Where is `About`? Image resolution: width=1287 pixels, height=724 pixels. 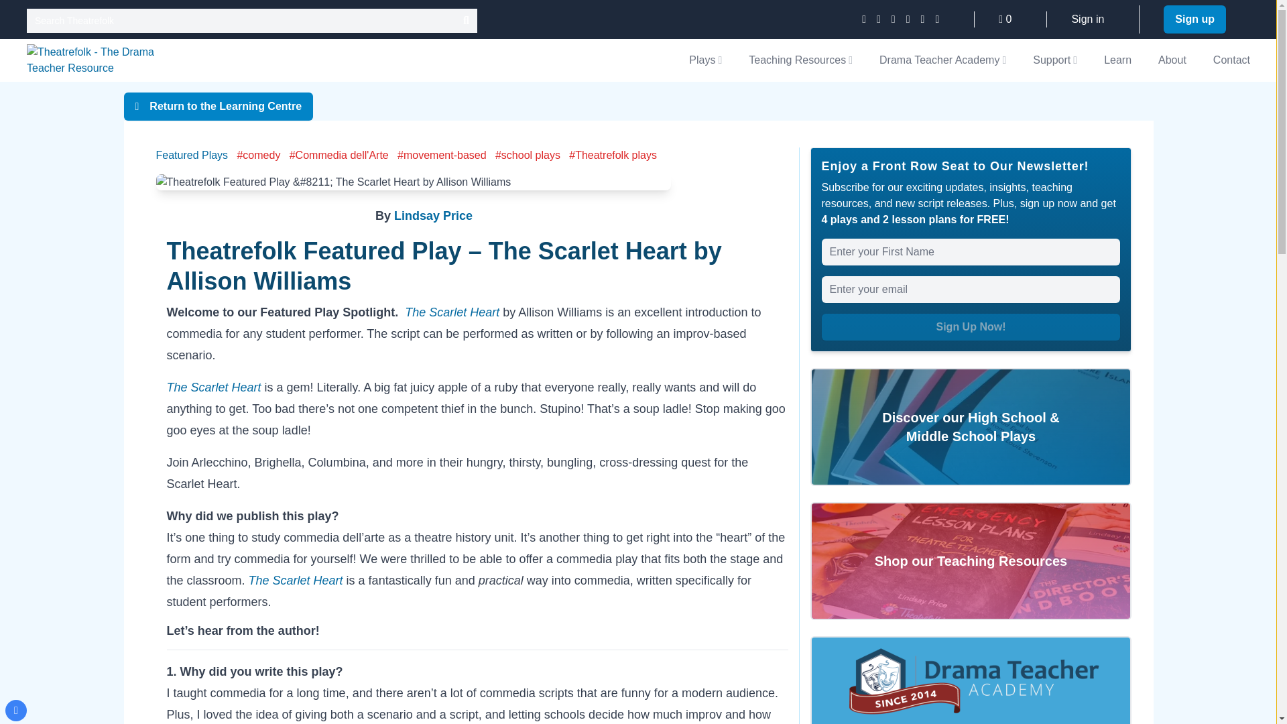 About is located at coordinates (1172, 60).